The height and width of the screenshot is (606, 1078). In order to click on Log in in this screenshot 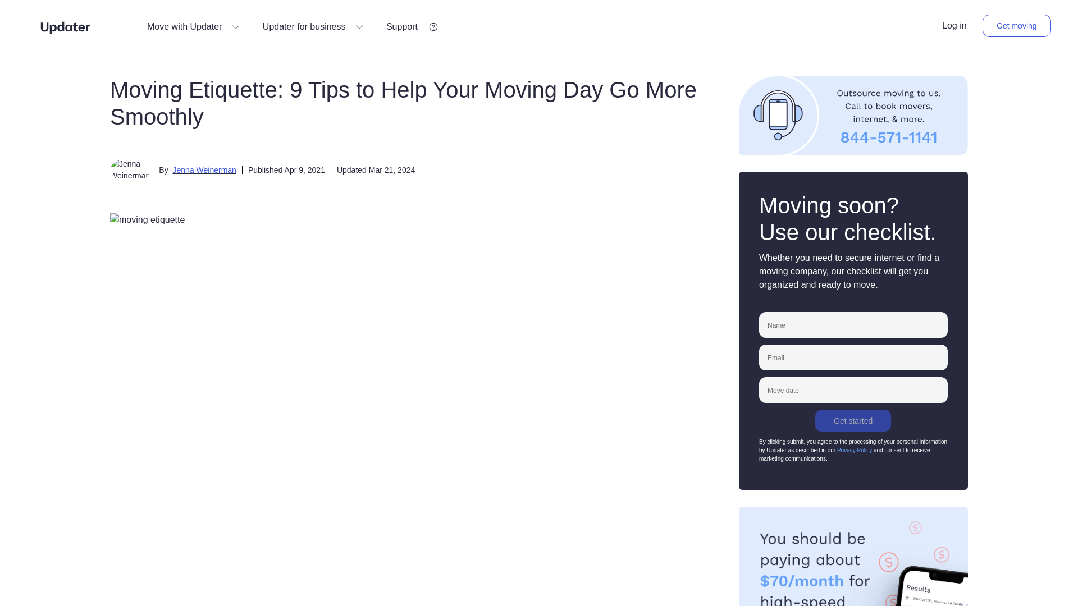, I will do `click(954, 26)`.